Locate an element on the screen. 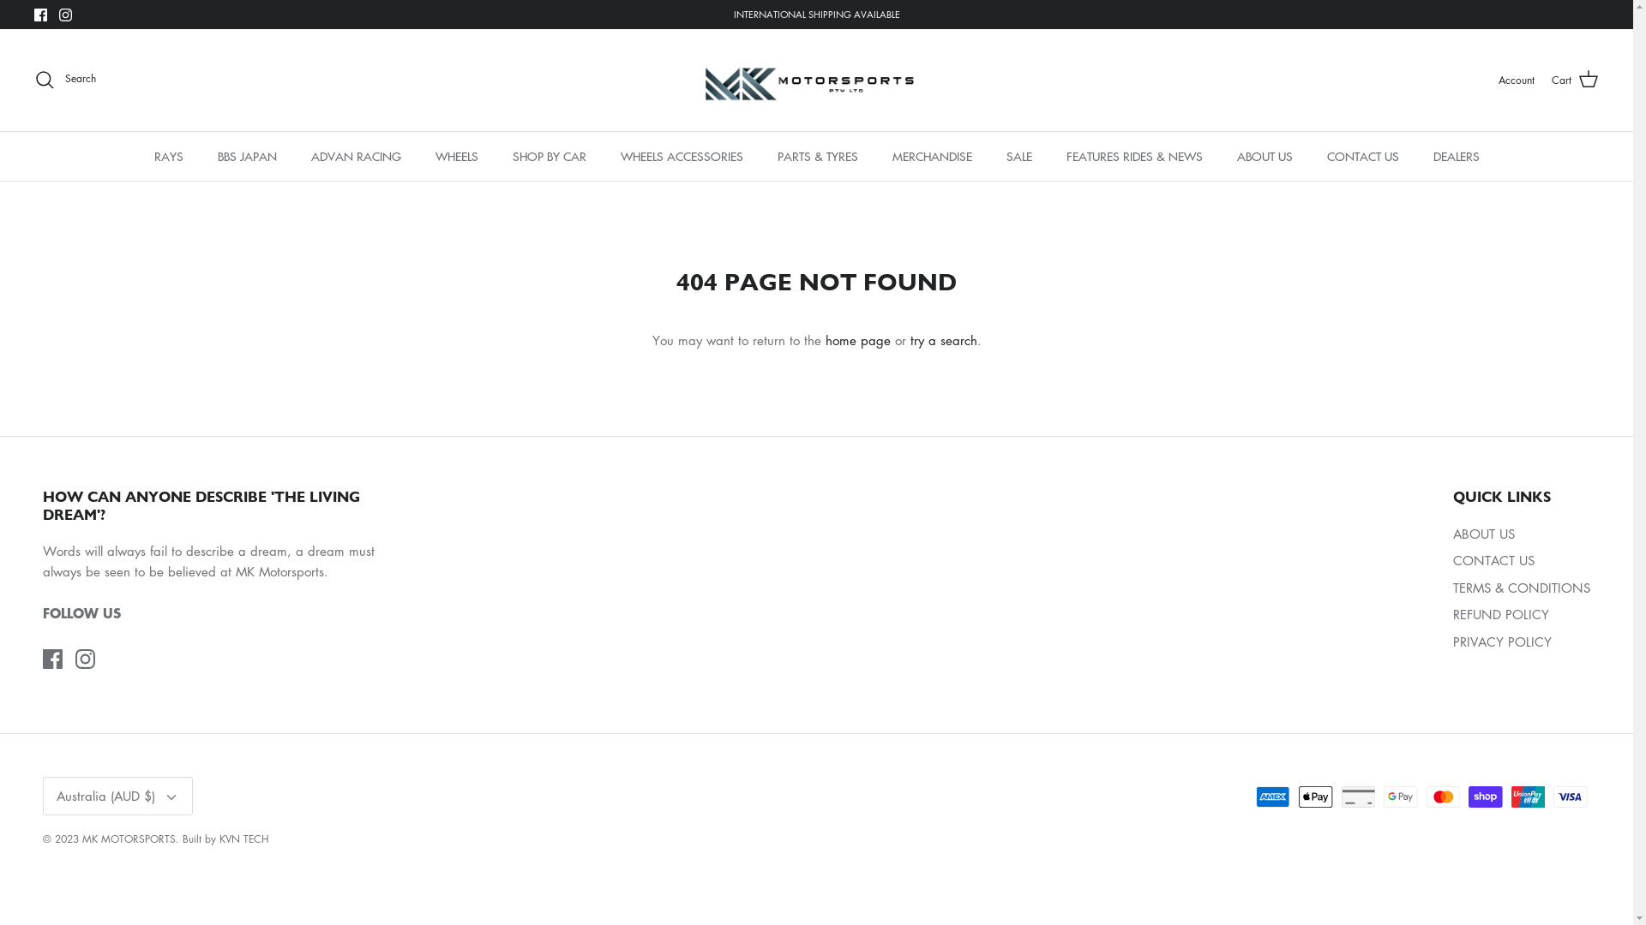 This screenshot has height=925, width=1646. Built by KVN TECH is located at coordinates (226, 839).